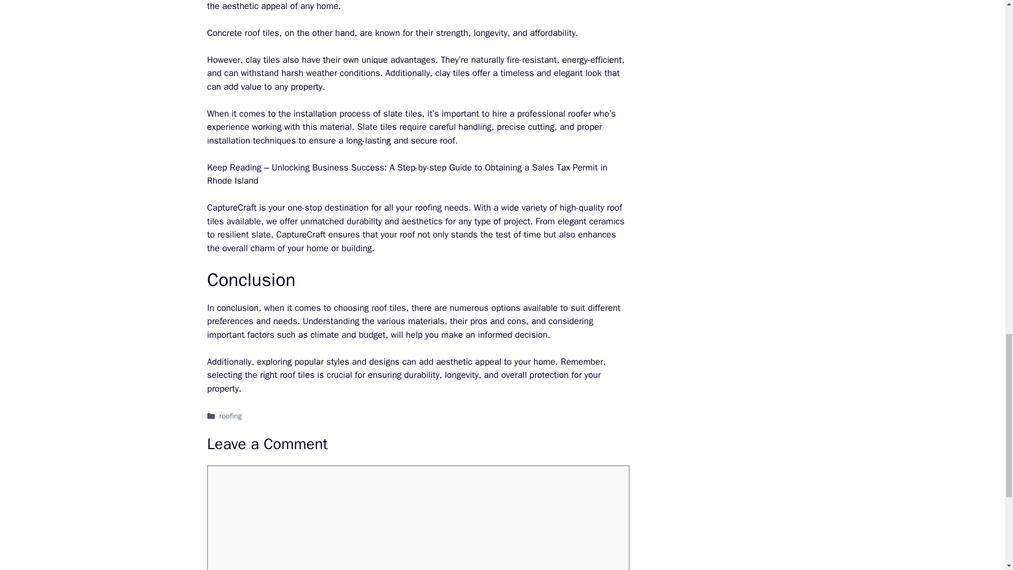 The height and width of the screenshot is (570, 1013). I want to click on roofing, so click(231, 416).